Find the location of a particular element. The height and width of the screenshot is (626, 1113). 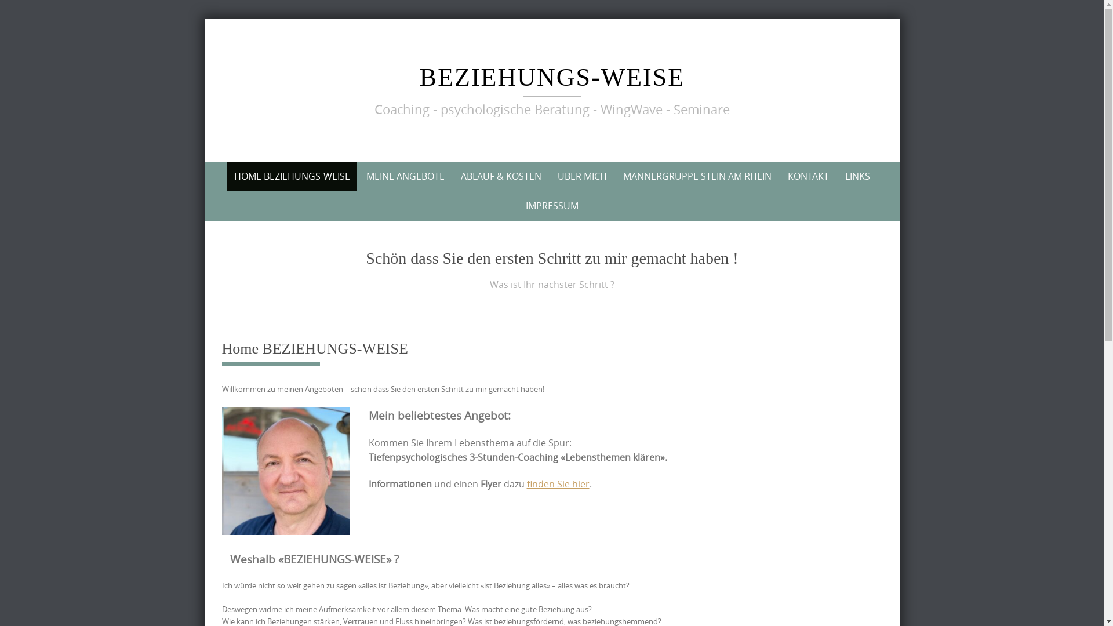

IMPRESSUM is located at coordinates (552, 206).